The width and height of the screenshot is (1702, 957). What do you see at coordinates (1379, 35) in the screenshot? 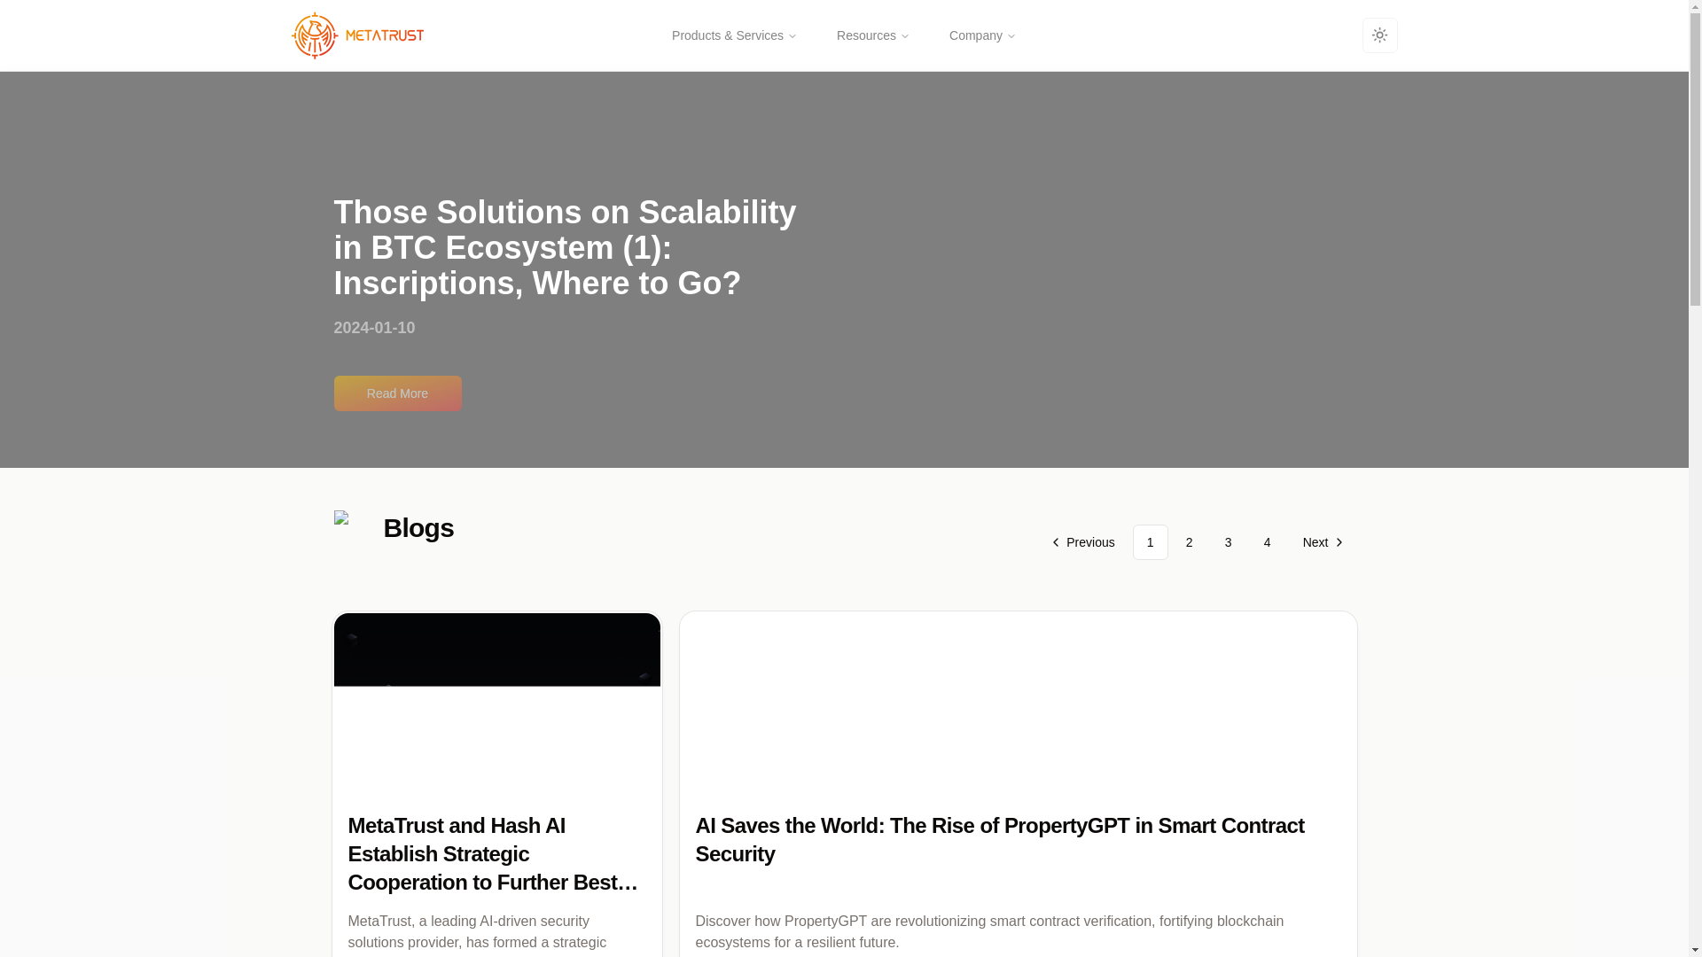
I see `Toggle theme` at bounding box center [1379, 35].